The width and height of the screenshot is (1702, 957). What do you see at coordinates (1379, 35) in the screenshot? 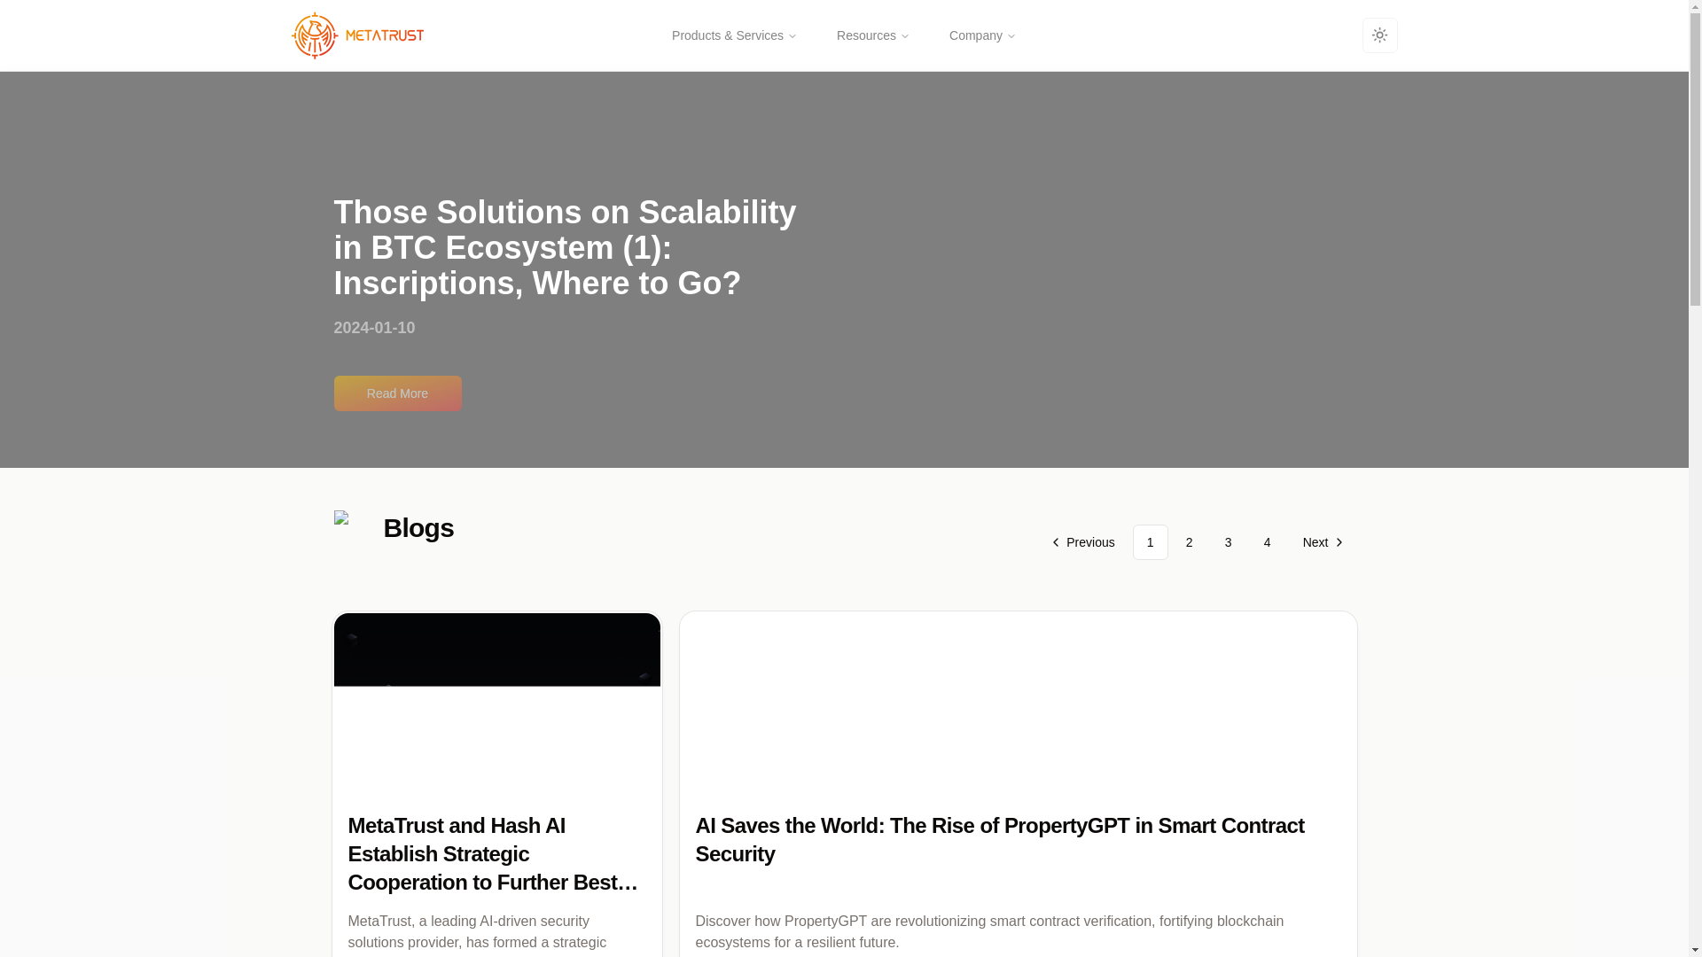
I see `Toggle theme` at bounding box center [1379, 35].